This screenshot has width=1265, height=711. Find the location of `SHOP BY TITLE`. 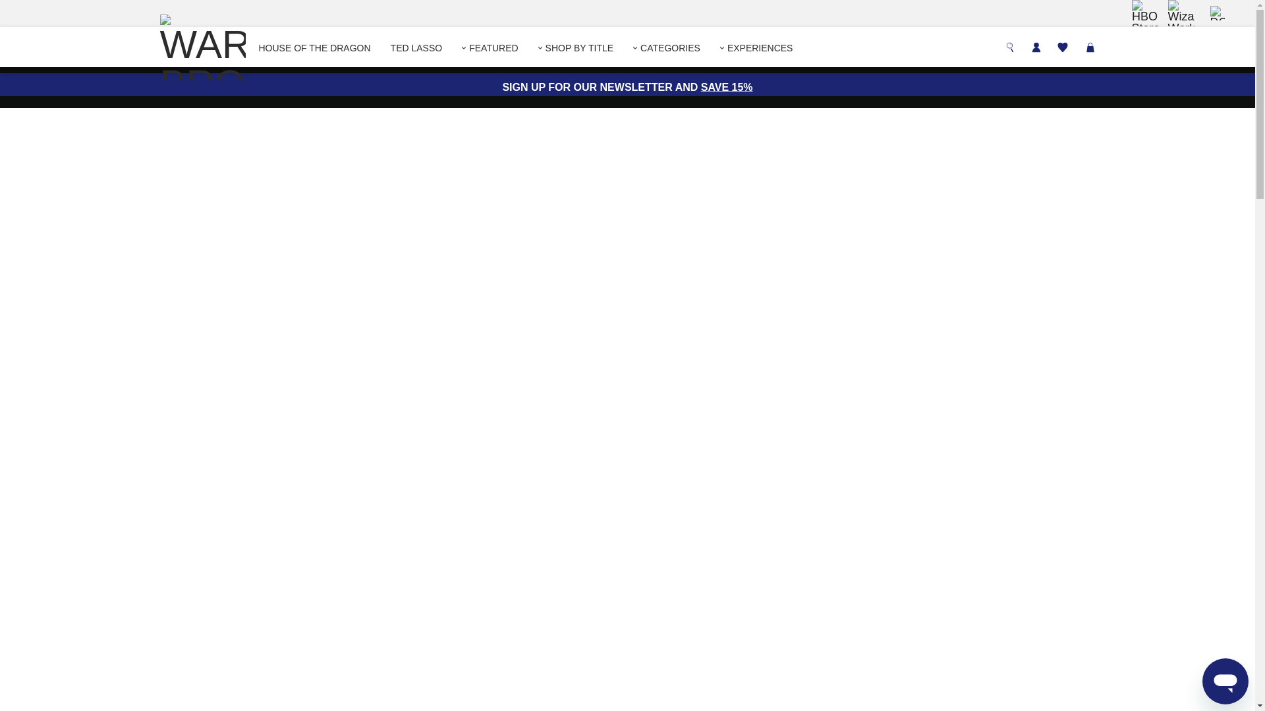

SHOP BY TITLE is located at coordinates (576, 47).